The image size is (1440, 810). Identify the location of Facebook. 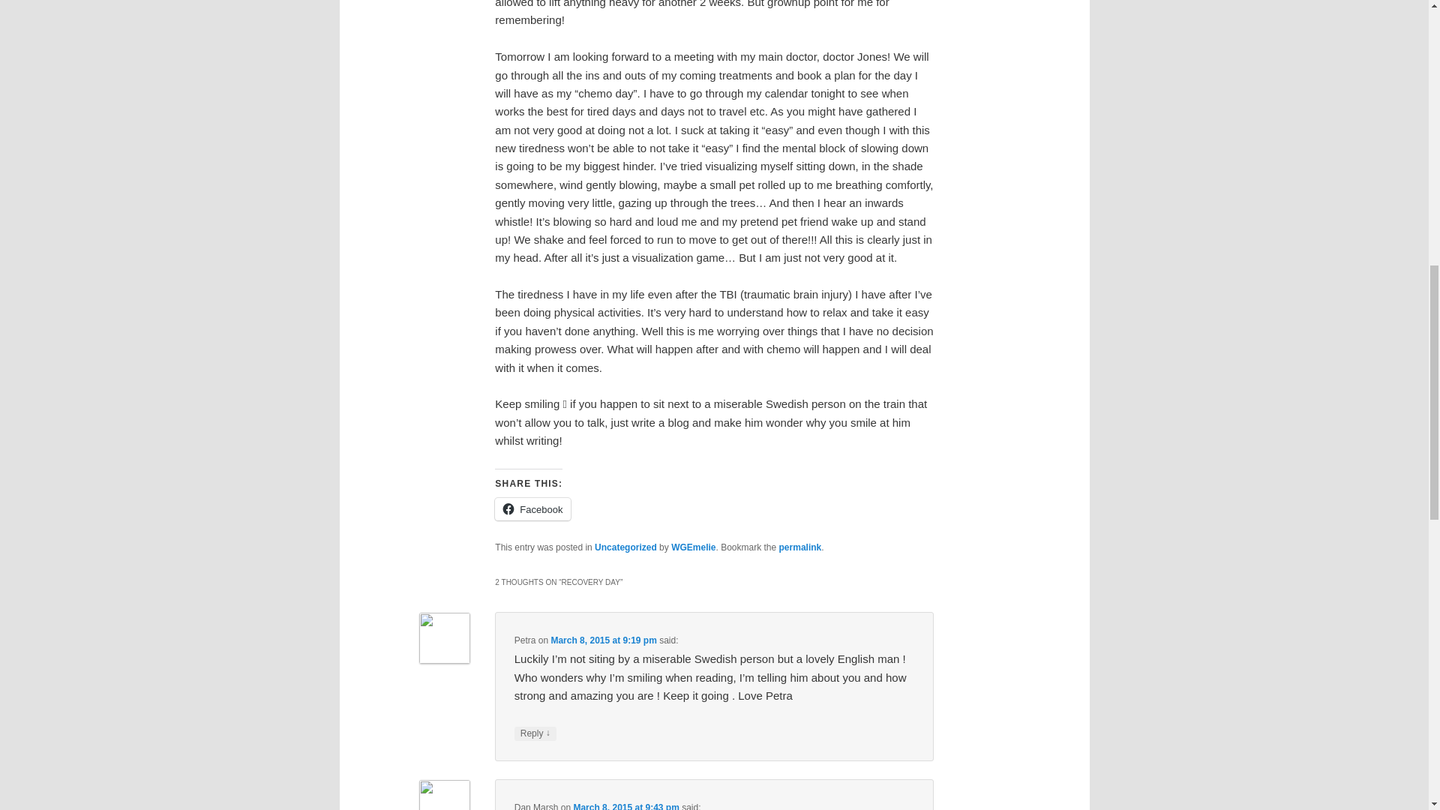
(532, 509).